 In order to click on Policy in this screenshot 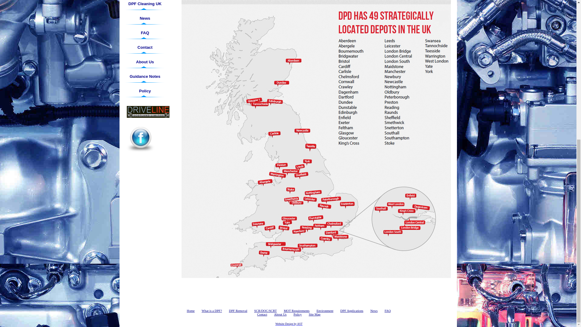, I will do `click(297, 314)`.